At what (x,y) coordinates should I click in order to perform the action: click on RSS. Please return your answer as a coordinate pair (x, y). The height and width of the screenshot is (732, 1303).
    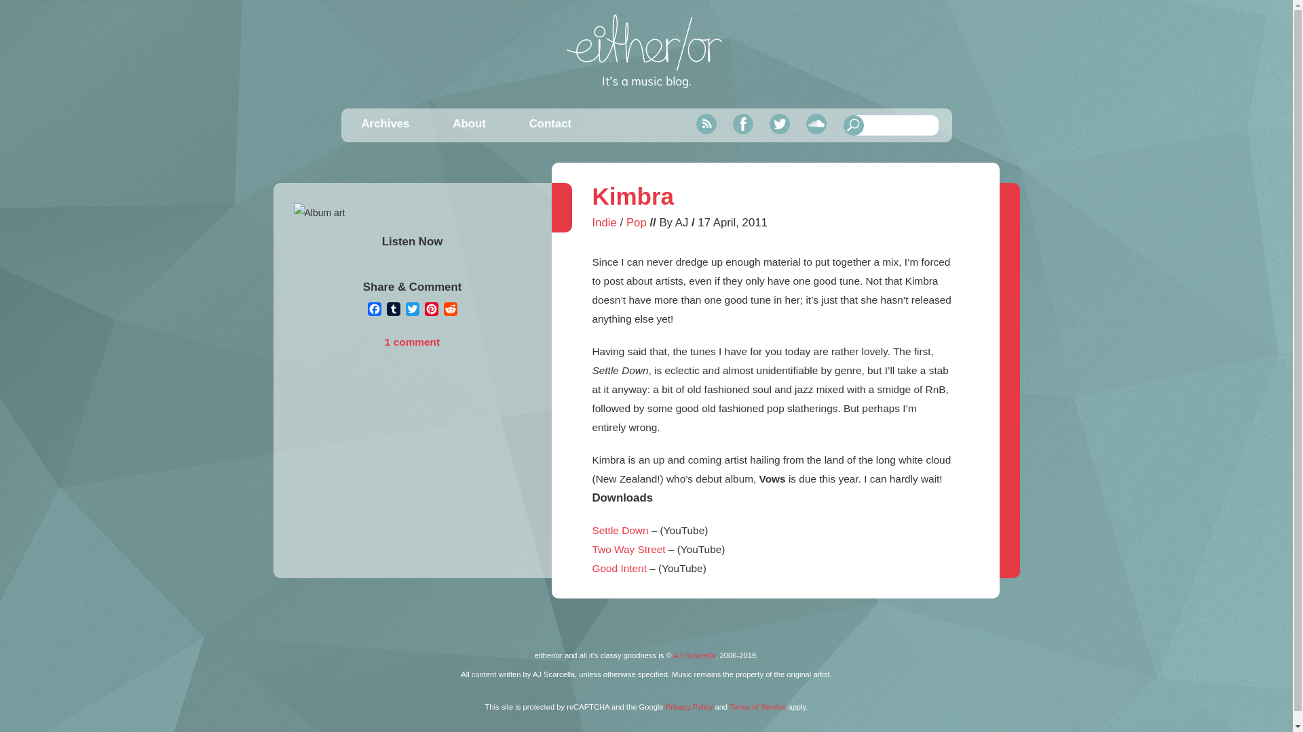
    Looking at the image, I should click on (706, 123).